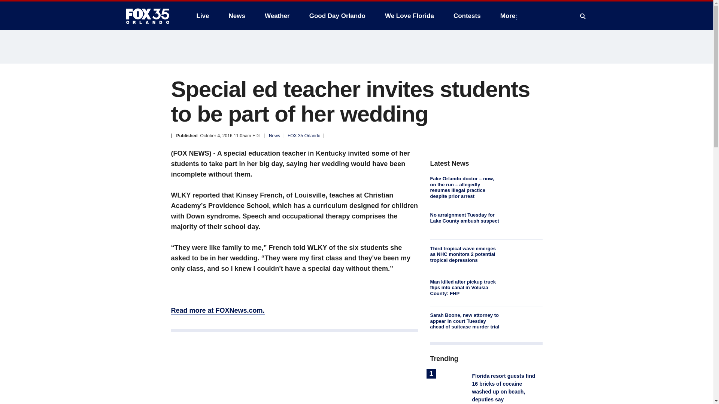 The height and width of the screenshot is (404, 719). I want to click on We Love Florida, so click(409, 16).